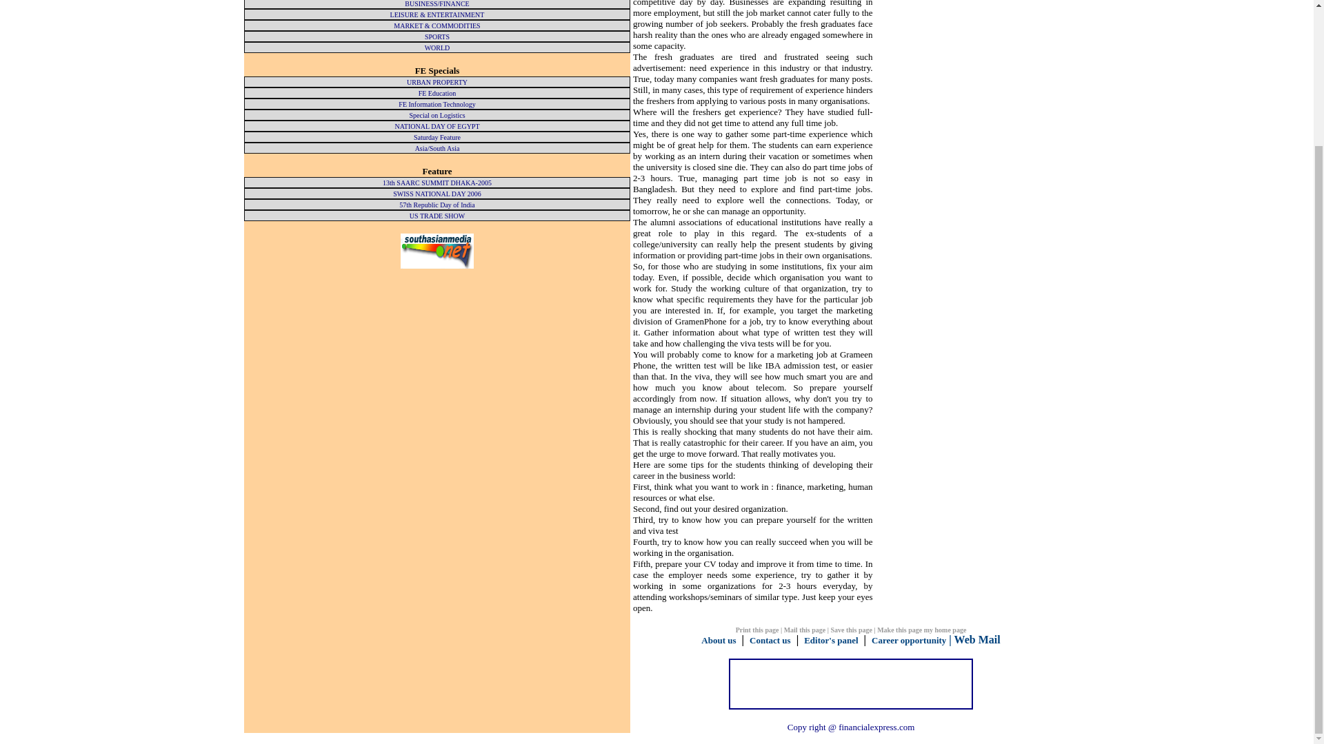  I want to click on URBAN PROPERTY, so click(437, 83).